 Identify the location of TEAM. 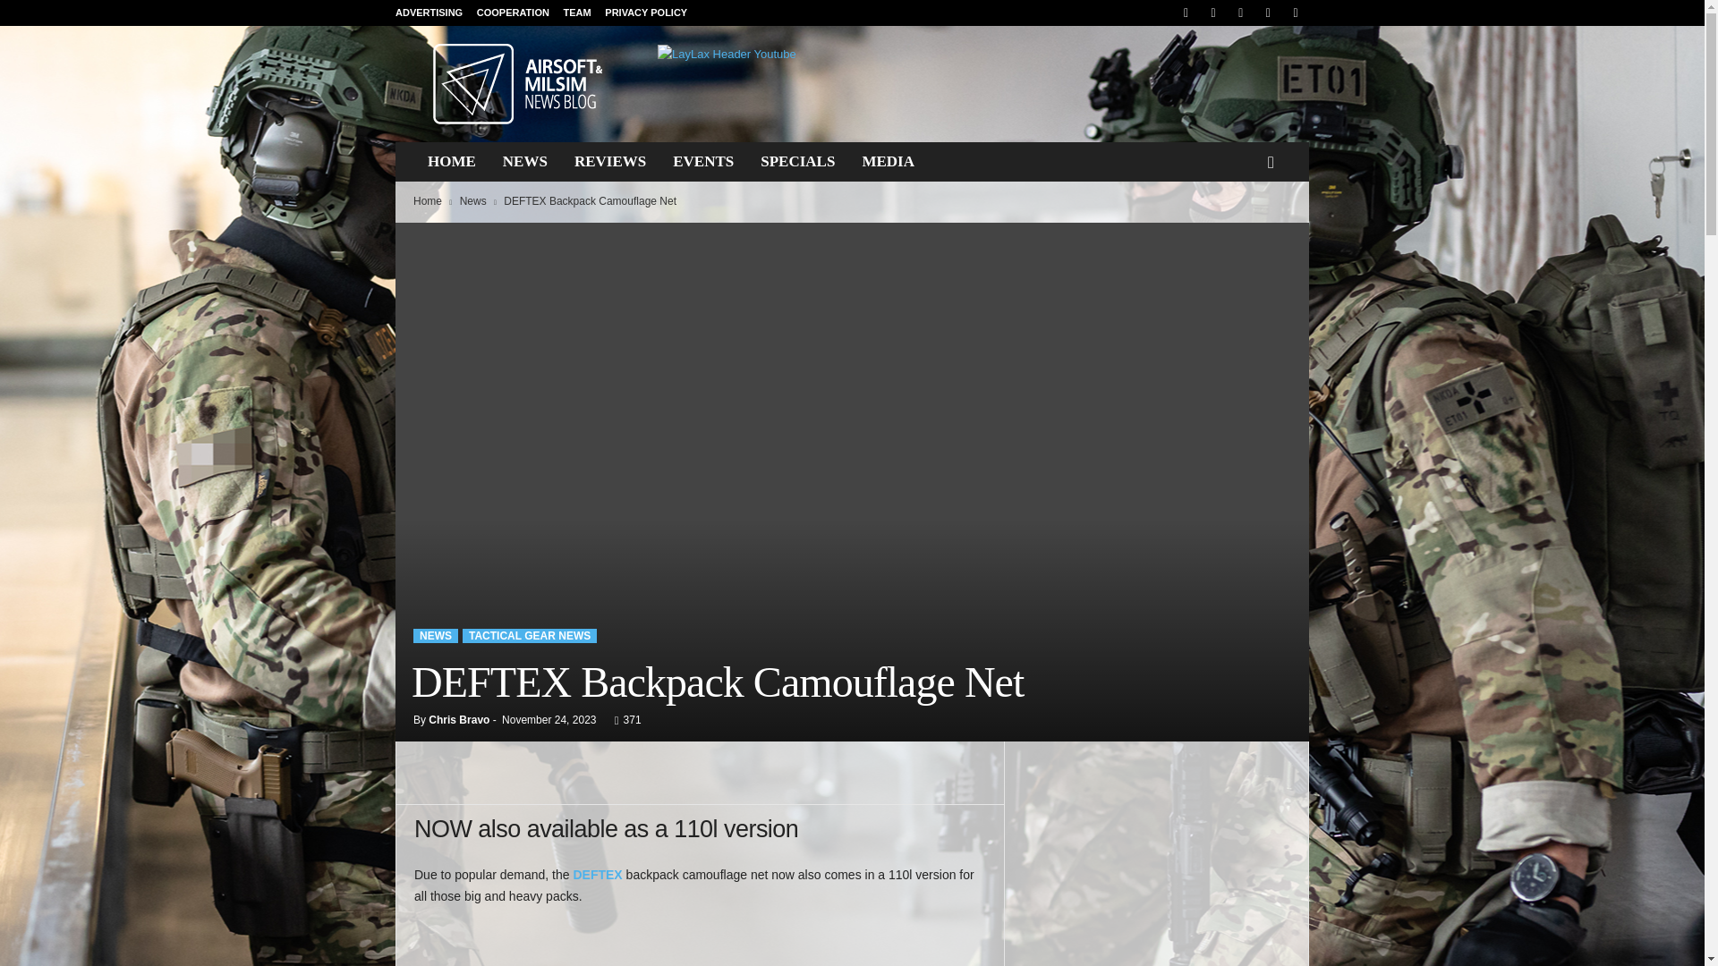
(576, 13).